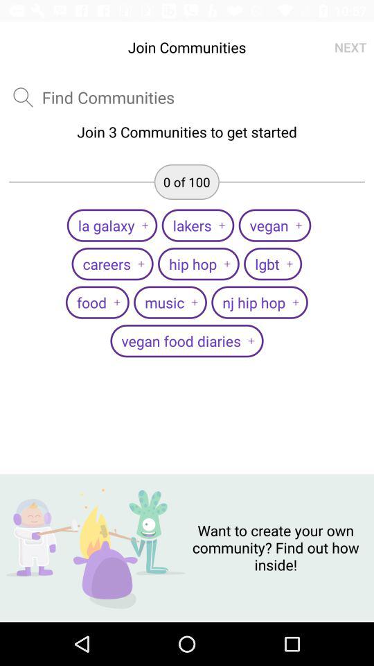 Image resolution: width=374 pixels, height=666 pixels. Describe the element at coordinates (23, 97) in the screenshot. I see `search` at that location.